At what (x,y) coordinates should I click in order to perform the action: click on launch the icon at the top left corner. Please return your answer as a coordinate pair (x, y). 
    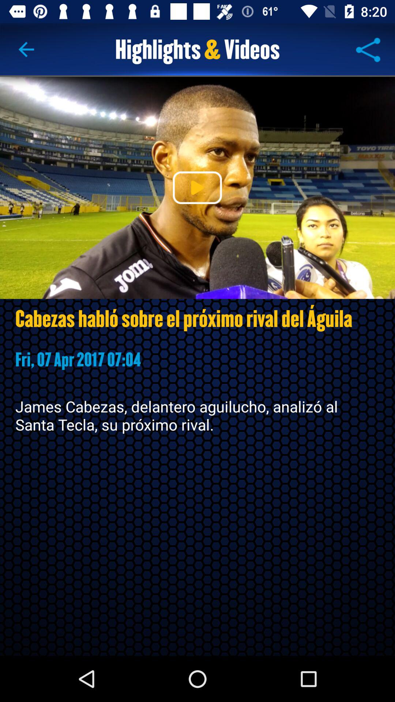
    Looking at the image, I should click on (27, 50).